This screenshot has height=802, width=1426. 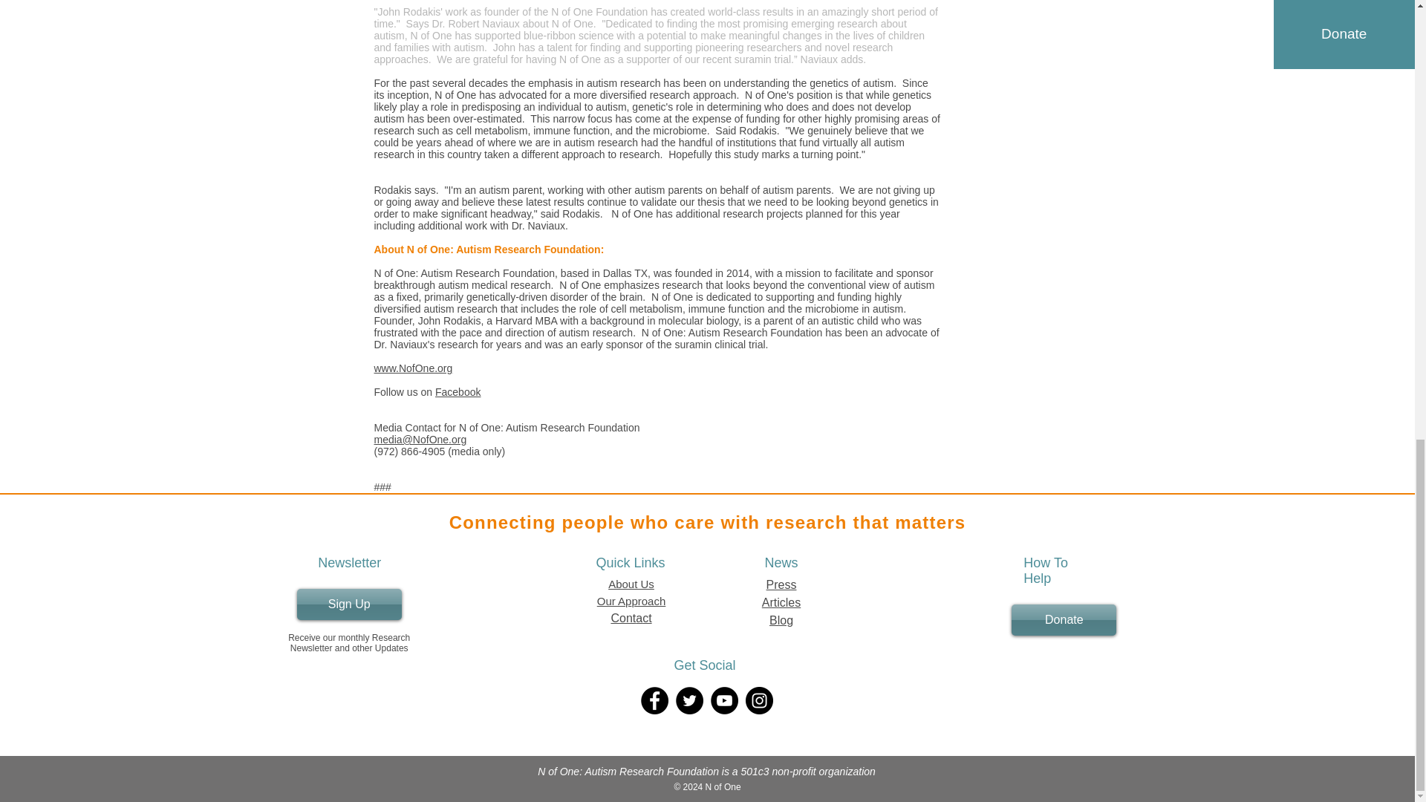 What do you see at coordinates (349, 563) in the screenshot?
I see `Newsletter` at bounding box center [349, 563].